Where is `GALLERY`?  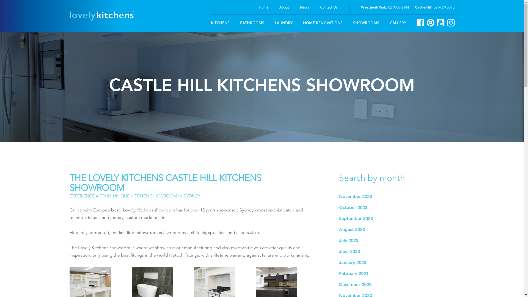 GALLERY is located at coordinates (398, 23).